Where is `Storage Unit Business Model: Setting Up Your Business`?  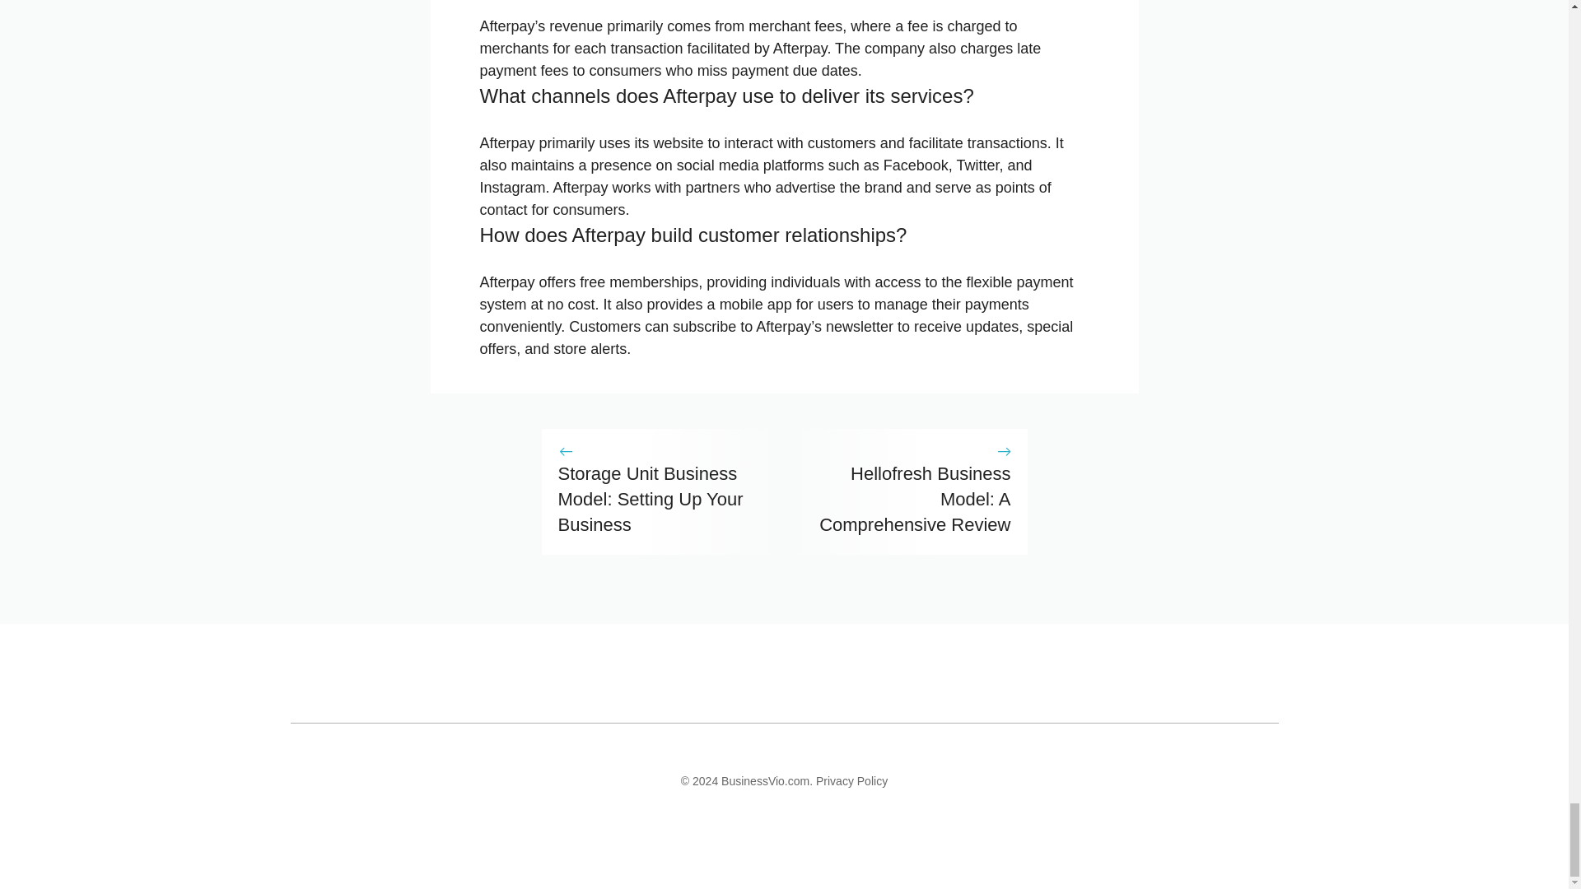 Storage Unit Business Model: Setting Up Your Business is located at coordinates (651, 499).